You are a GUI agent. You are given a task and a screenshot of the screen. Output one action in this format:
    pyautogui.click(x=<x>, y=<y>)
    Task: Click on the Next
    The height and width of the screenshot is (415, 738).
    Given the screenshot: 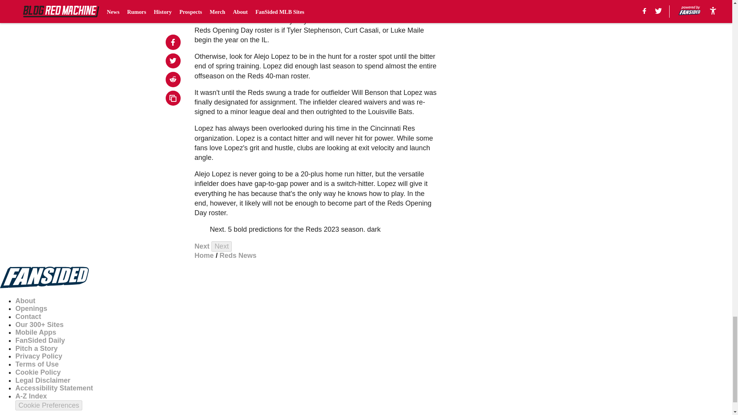 What is the action you would take?
    pyautogui.click(x=202, y=246)
    